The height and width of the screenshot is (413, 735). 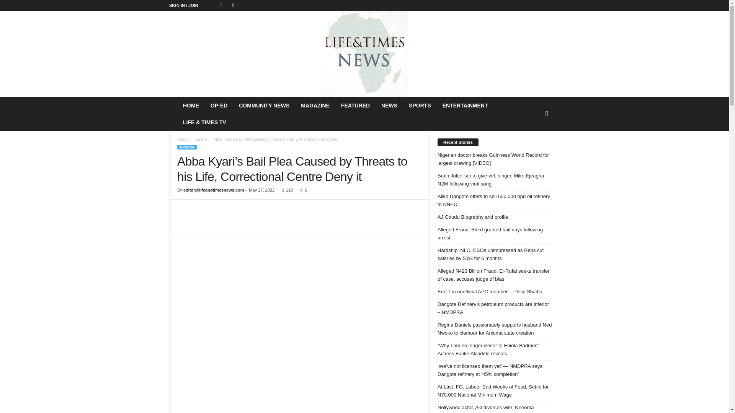 I want to click on ENTERTAINMENT, so click(x=465, y=106).